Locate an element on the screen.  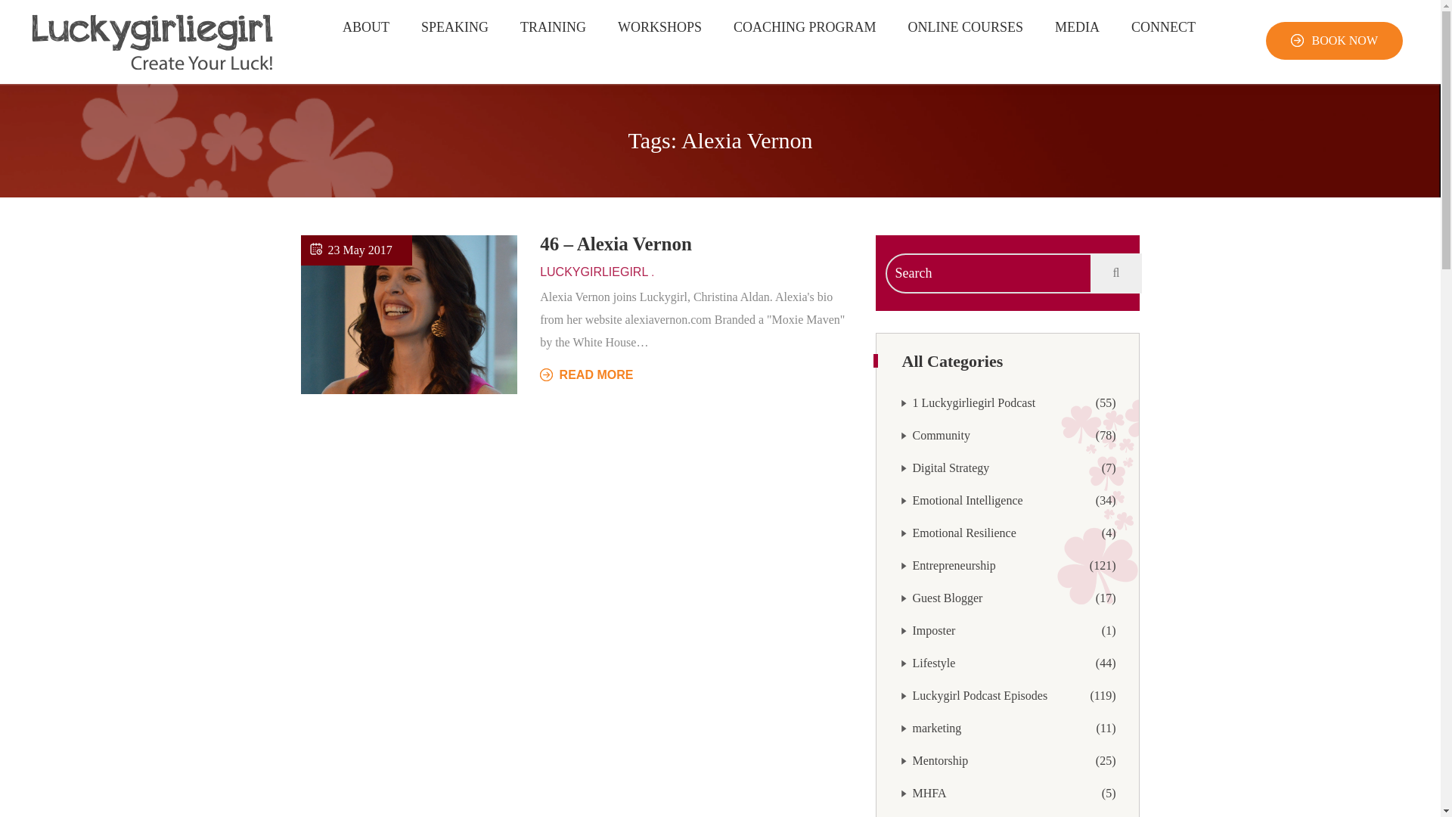
BOOK NOW is located at coordinates (959, 533).